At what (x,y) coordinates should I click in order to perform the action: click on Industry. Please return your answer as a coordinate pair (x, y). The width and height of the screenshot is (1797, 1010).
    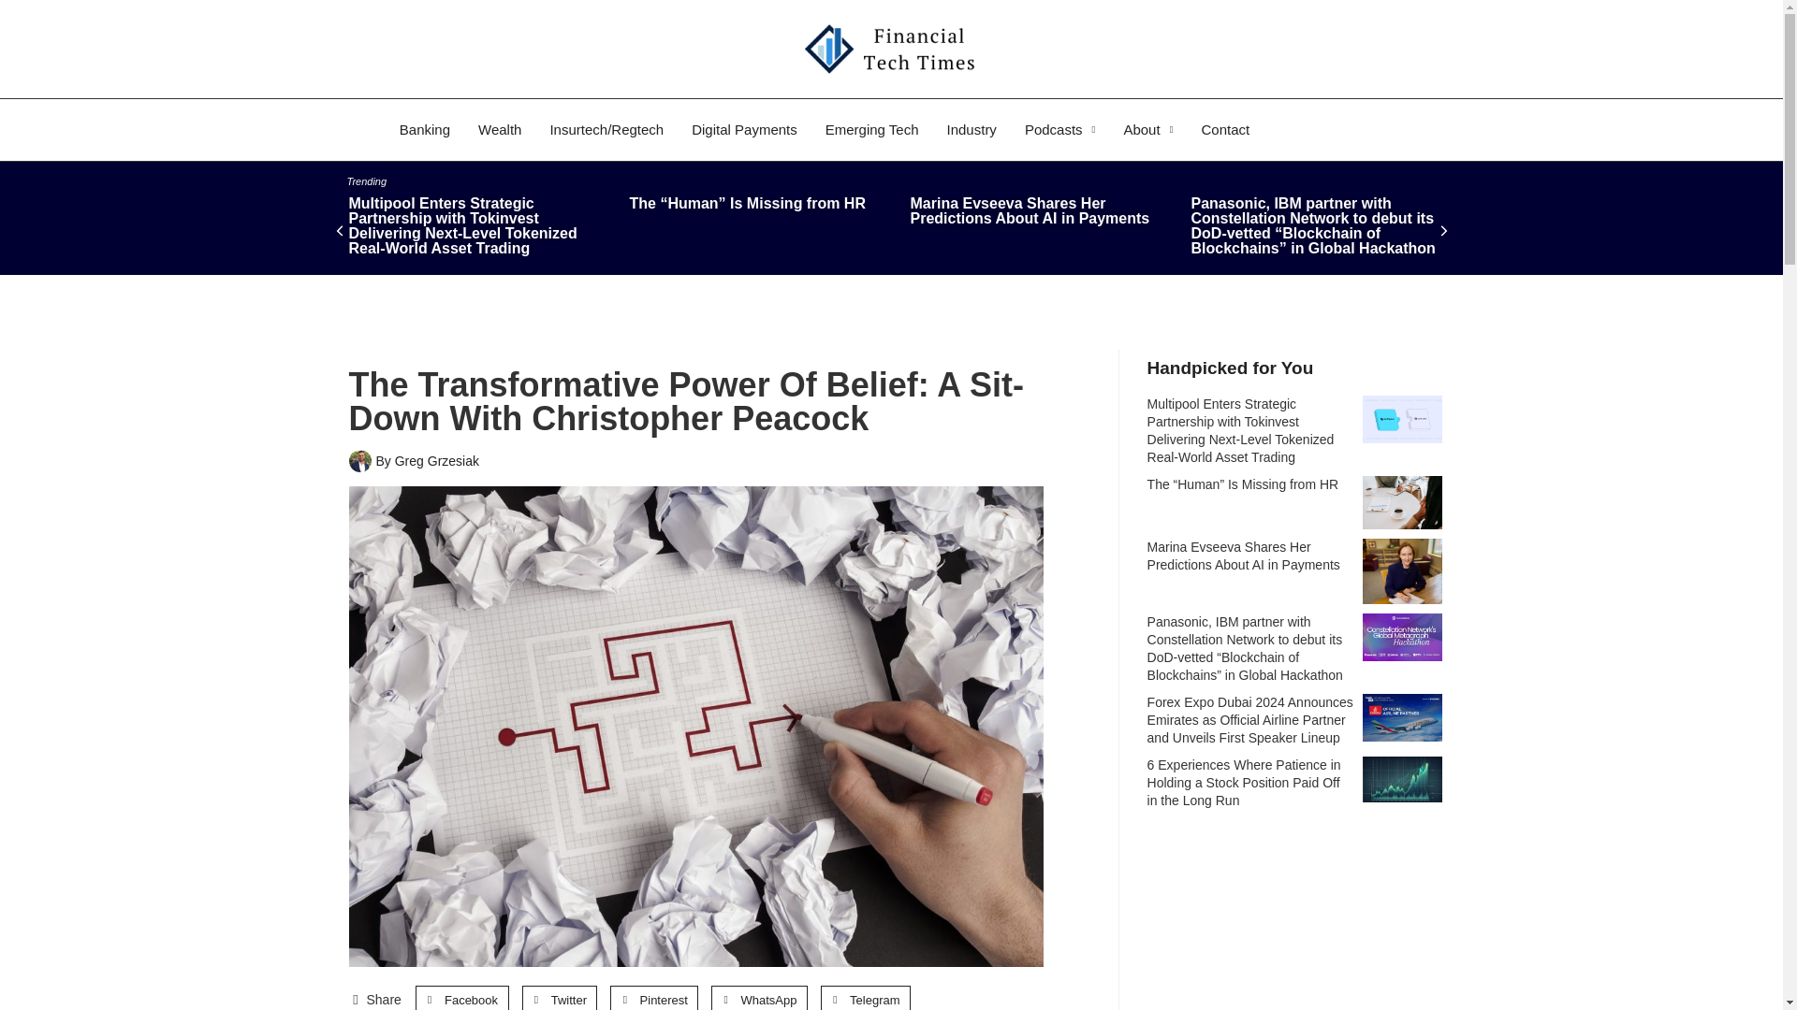
    Looking at the image, I should click on (972, 129).